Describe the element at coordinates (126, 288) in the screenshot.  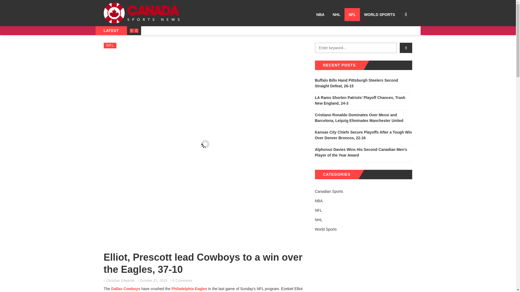
I see `Dallas Cowboys` at that location.